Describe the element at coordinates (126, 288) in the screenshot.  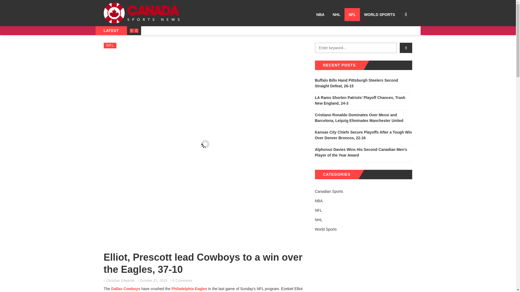
I see `Dallas Cowboys` at that location.